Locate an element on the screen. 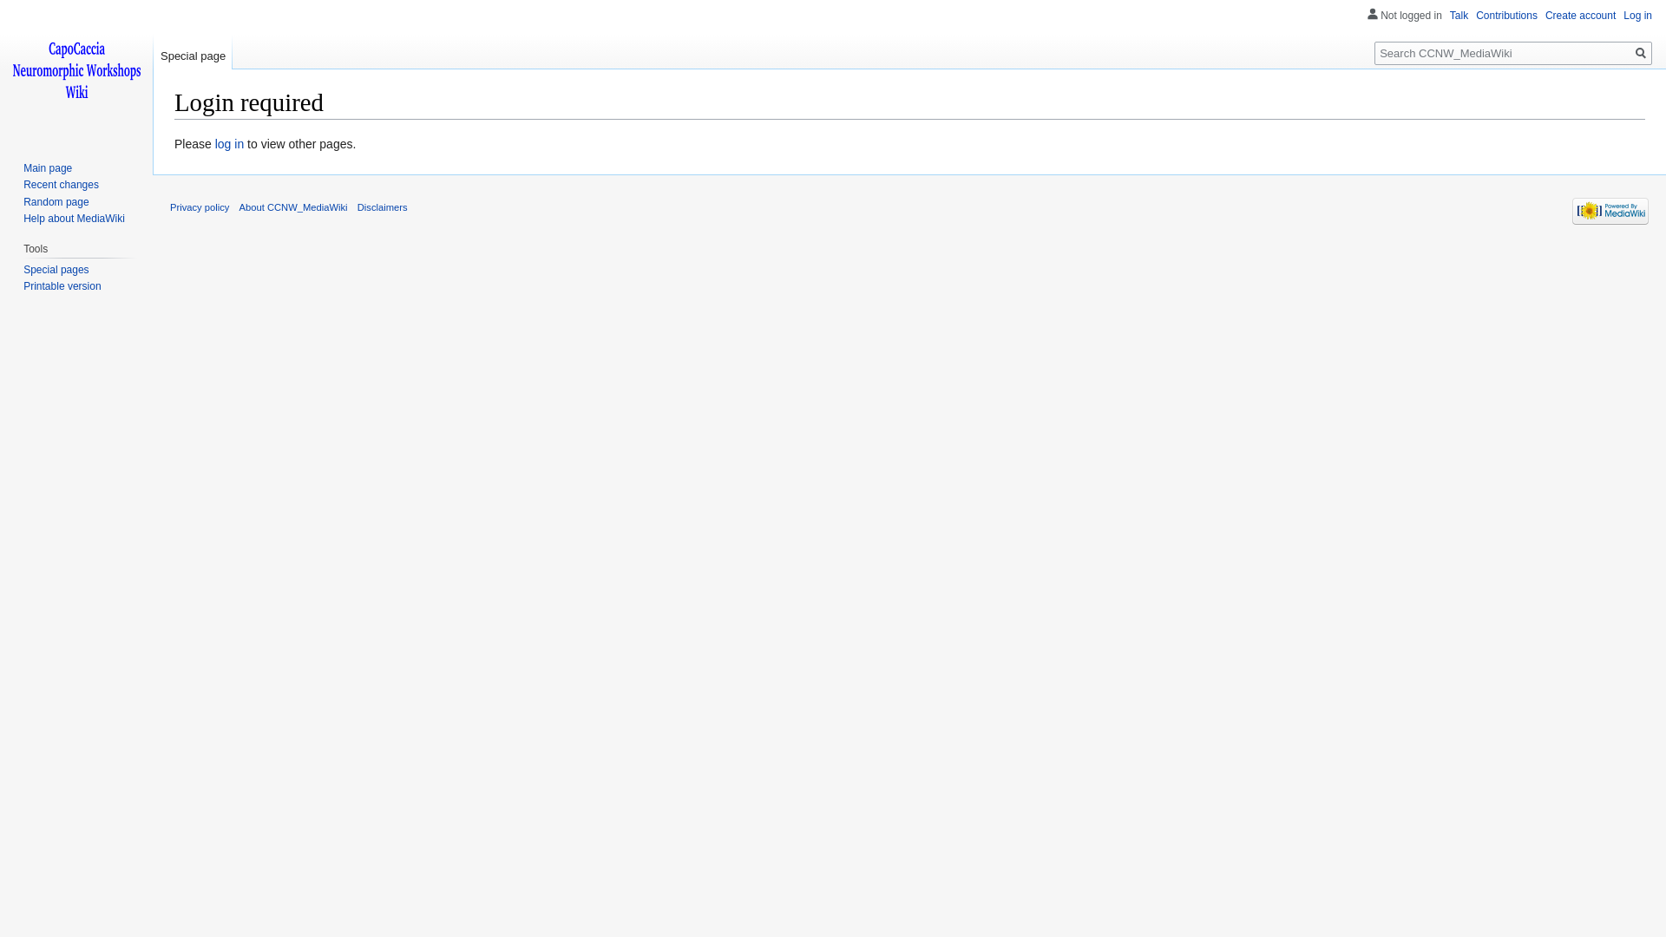  Contributions is located at coordinates (1506, 16).